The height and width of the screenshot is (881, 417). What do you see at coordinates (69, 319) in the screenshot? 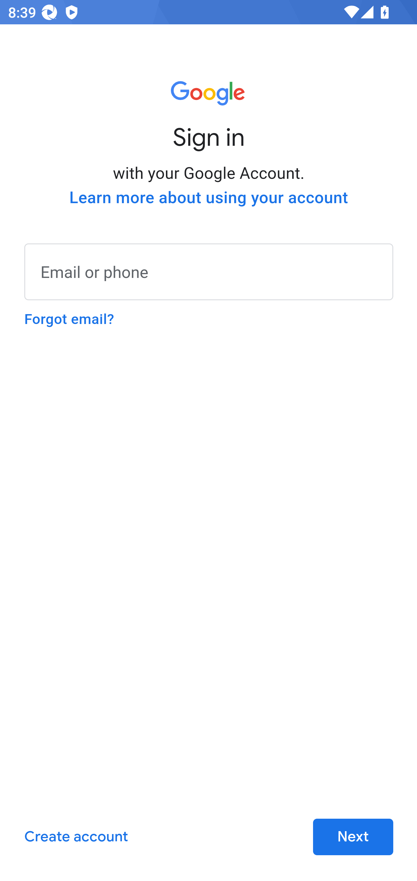
I see `Forgot email?` at bounding box center [69, 319].